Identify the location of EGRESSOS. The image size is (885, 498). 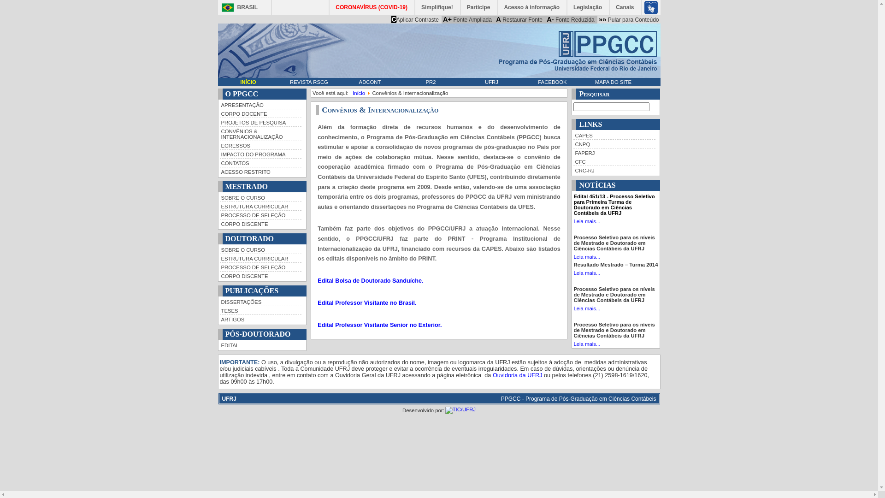
(260, 145).